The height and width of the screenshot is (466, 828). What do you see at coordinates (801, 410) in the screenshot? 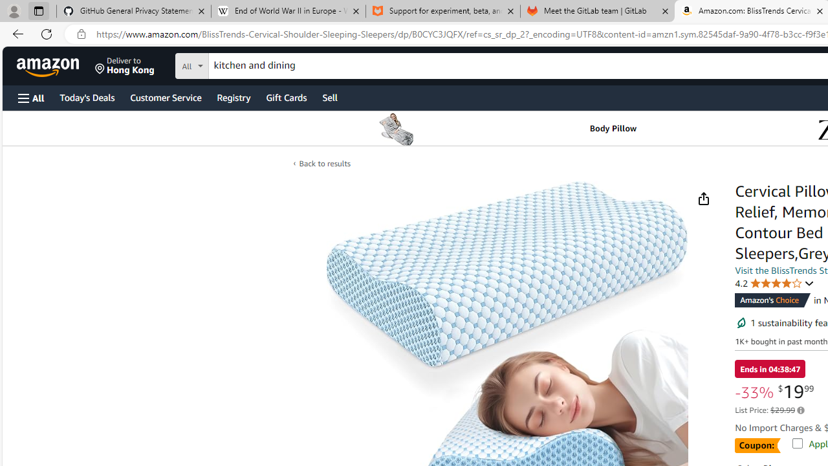
I see `Learn more about Amazon pricing and savings` at bounding box center [801, 410].